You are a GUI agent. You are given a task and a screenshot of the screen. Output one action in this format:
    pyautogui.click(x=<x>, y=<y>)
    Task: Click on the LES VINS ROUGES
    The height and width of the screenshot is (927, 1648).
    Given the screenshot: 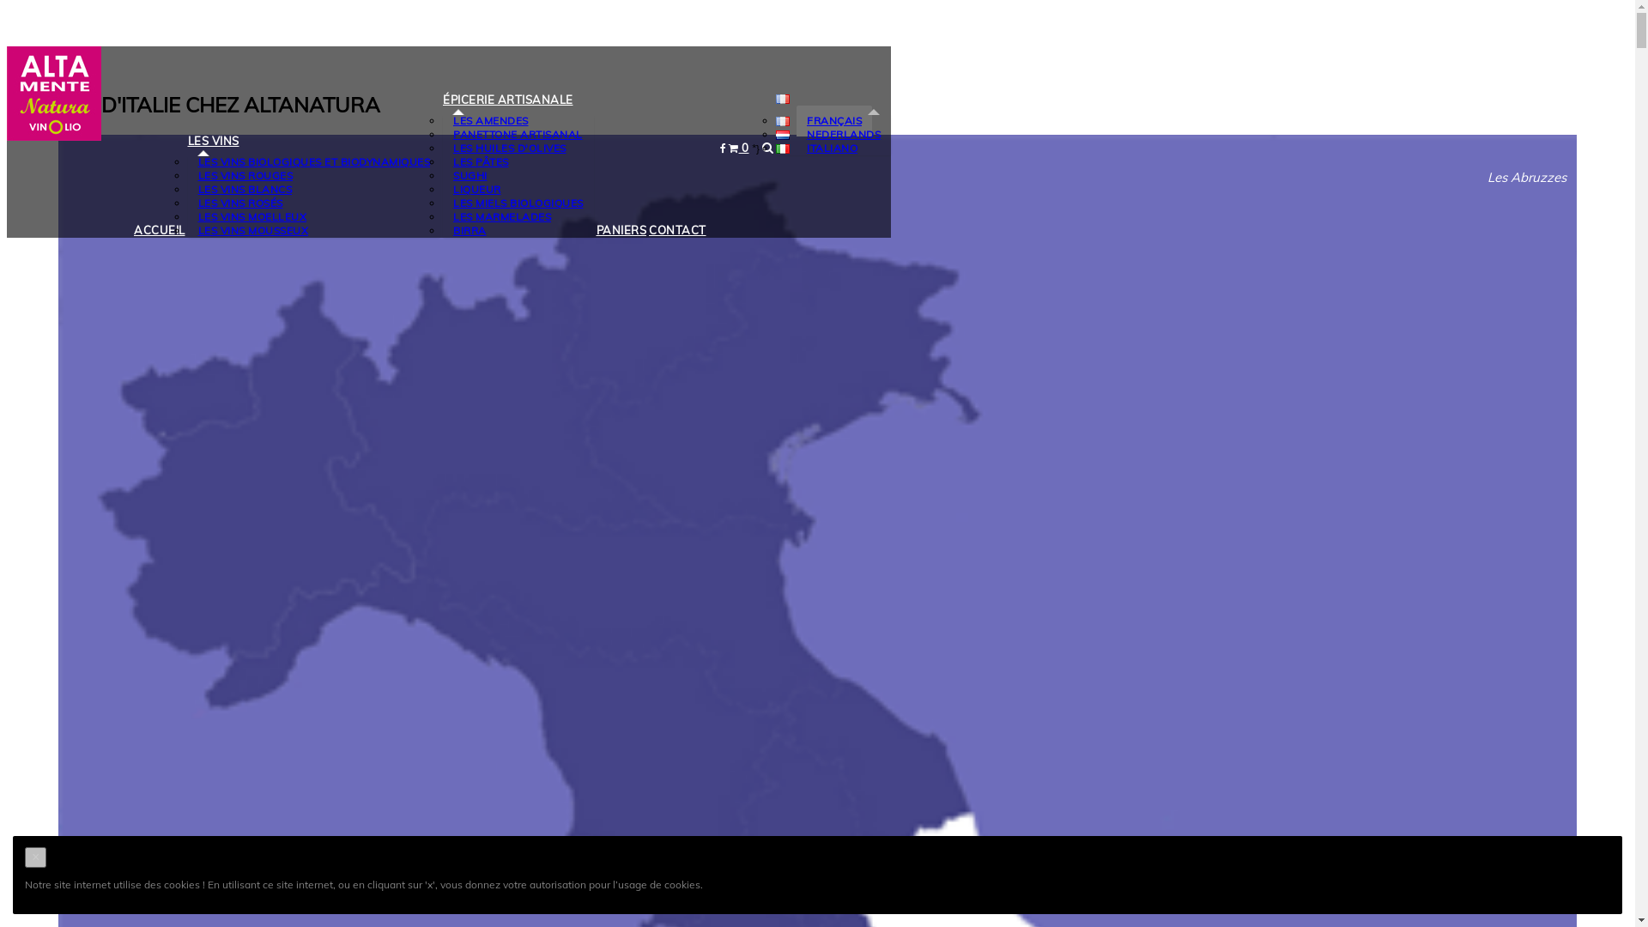 What is the action you would take?
    pyautogui.click(x=245, y=175)
    